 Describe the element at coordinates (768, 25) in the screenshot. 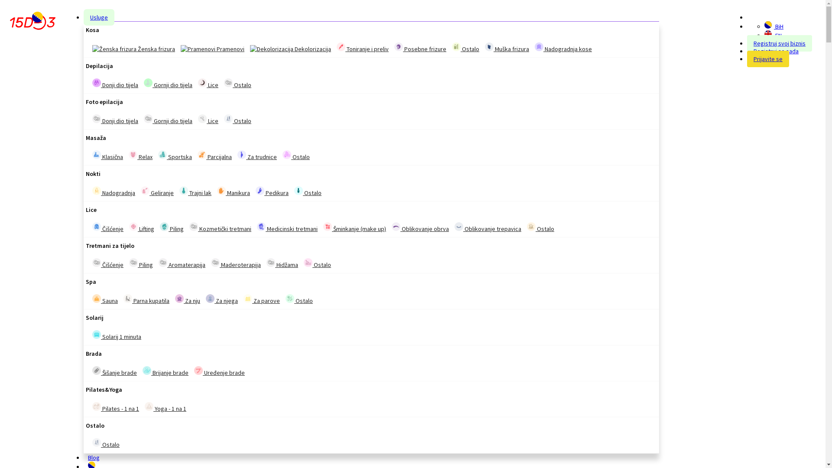

I see `BiH` at that location.